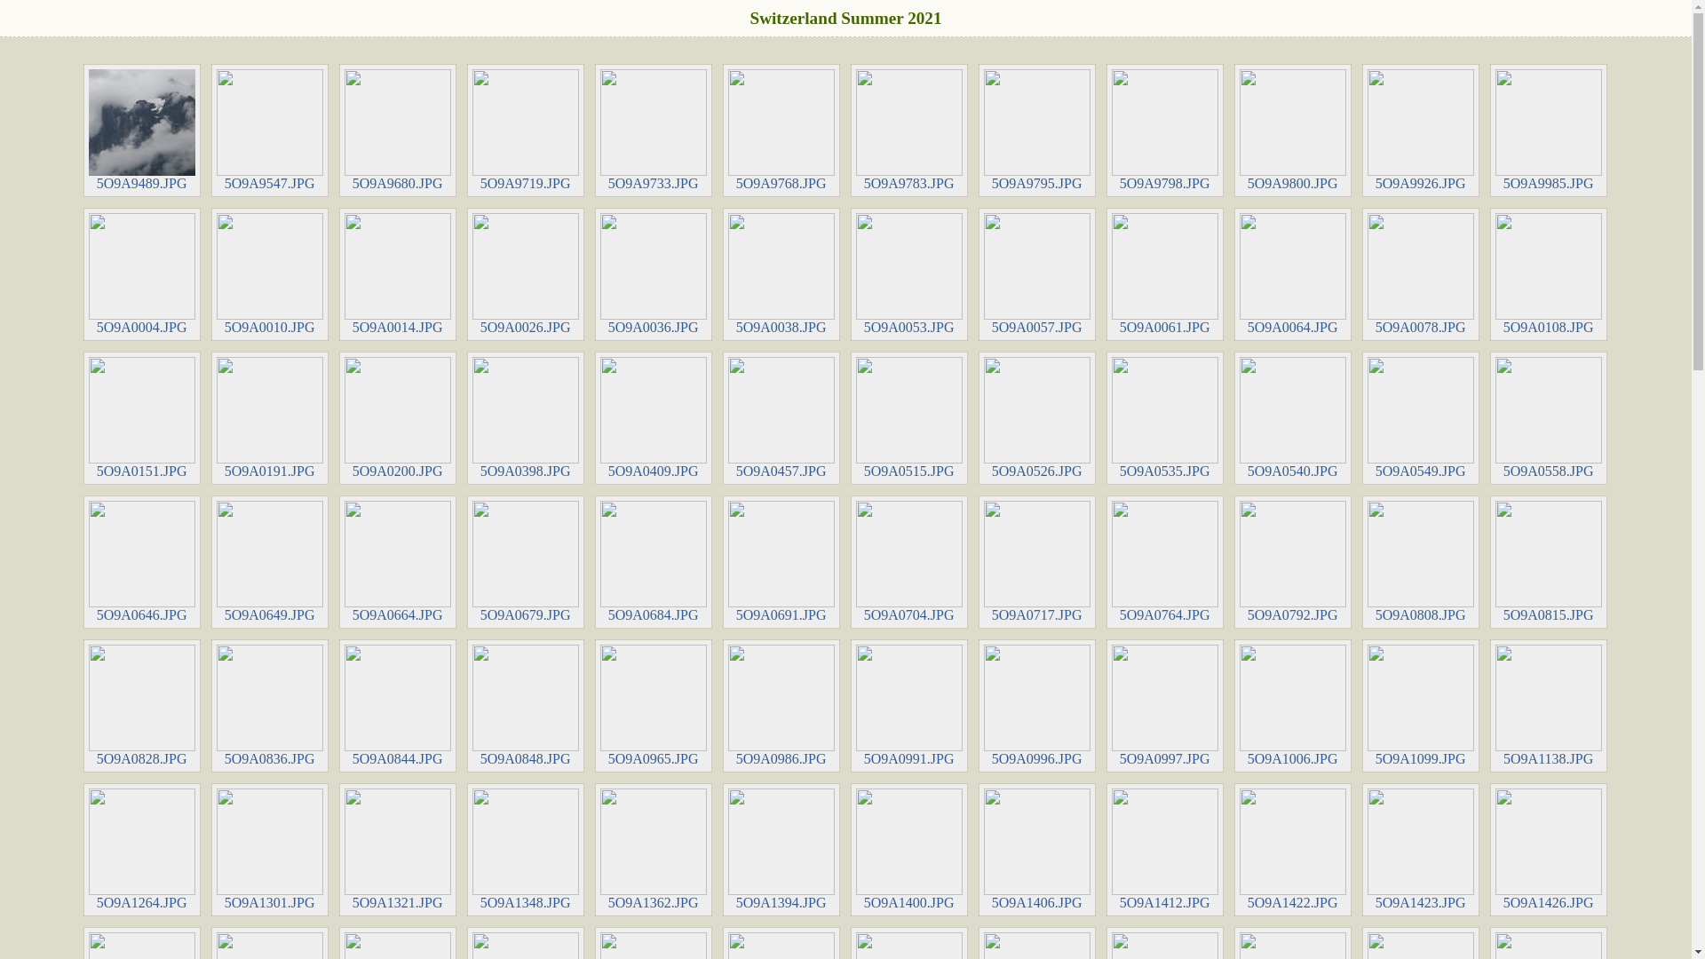  What do you see at coordinates (142, 706) in the screenshot?
I see `5O9A0828.JPG` at bounding box center [142, 706].